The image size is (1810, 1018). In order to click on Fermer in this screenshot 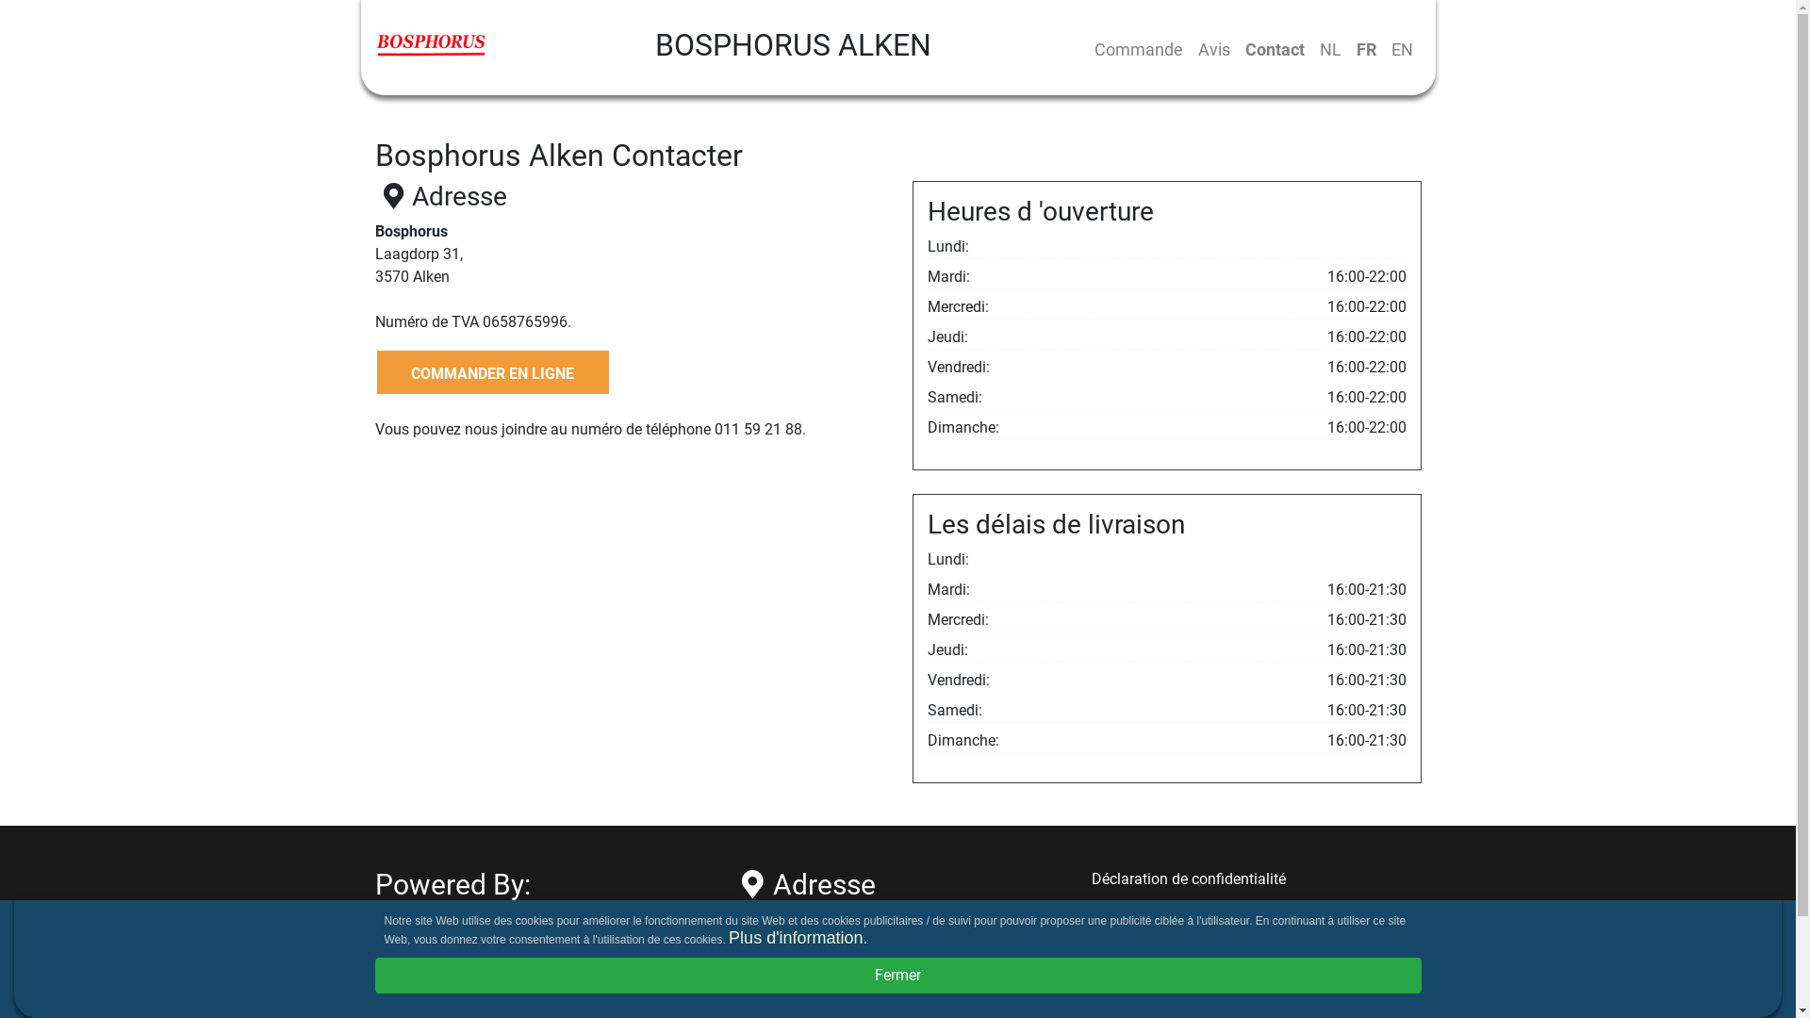, I will do `click(898, 976)`.